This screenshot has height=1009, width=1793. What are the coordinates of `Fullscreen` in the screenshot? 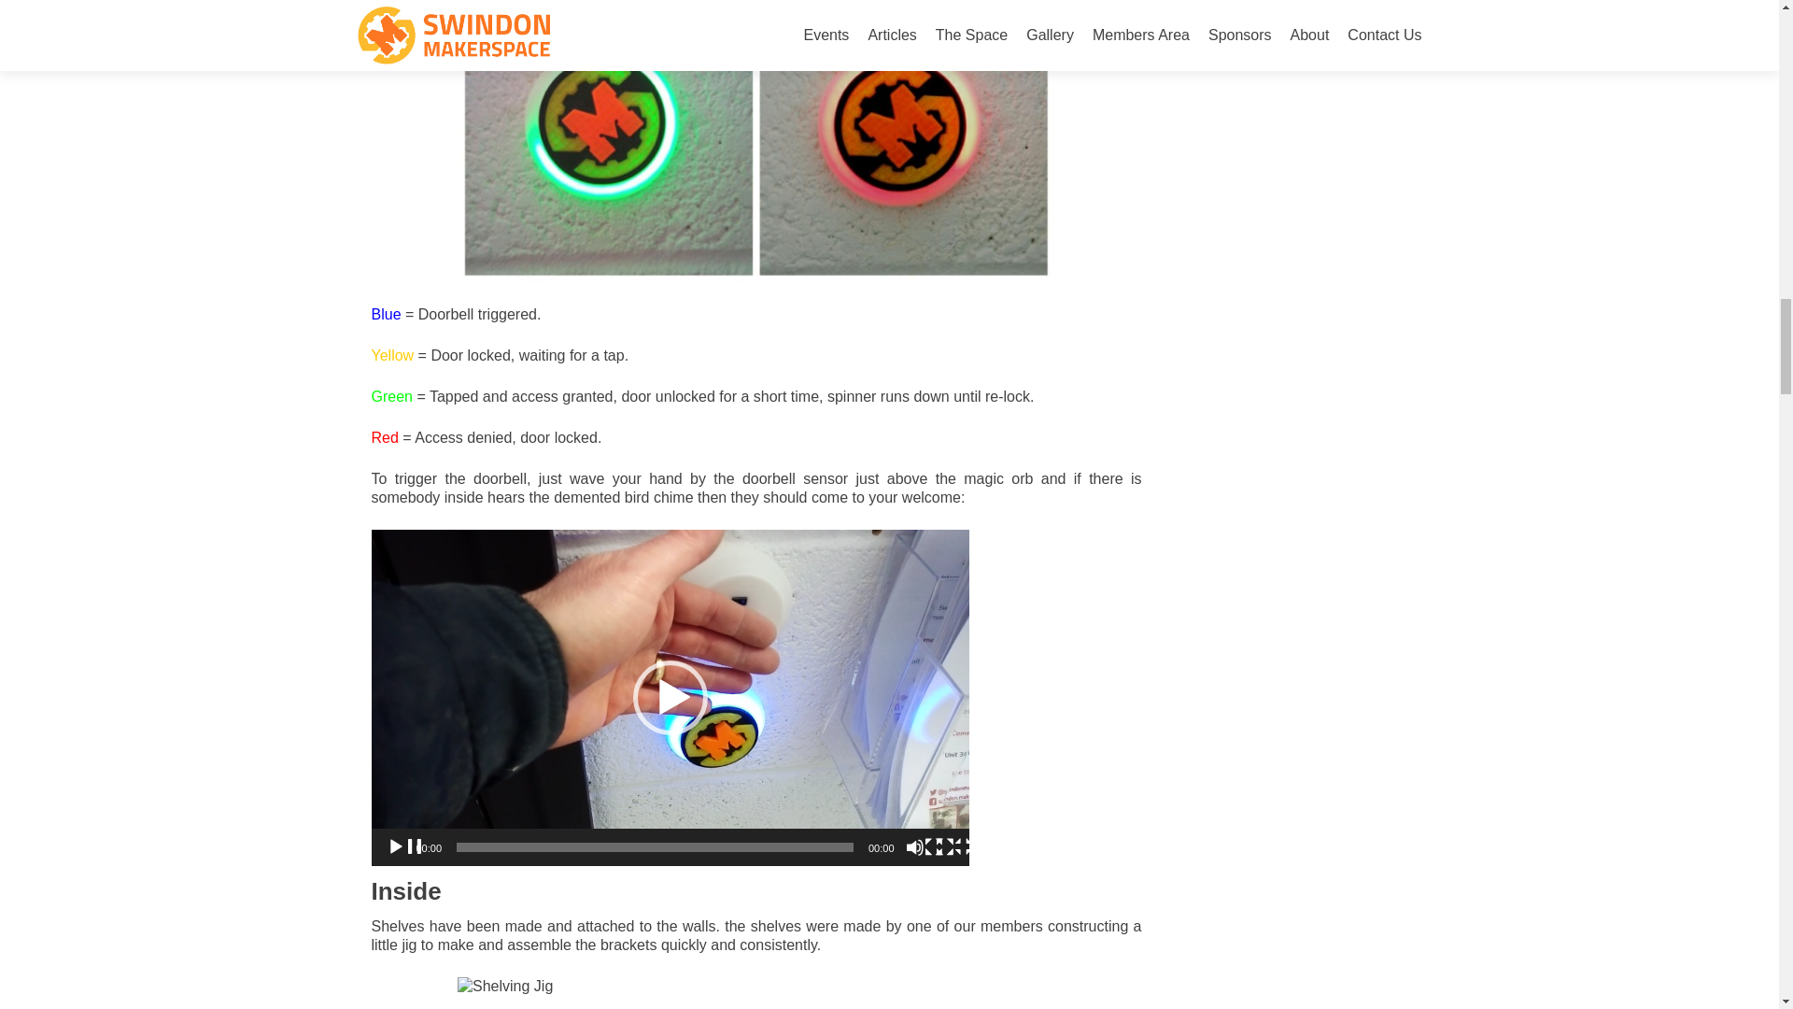 It's located at (954, 846).